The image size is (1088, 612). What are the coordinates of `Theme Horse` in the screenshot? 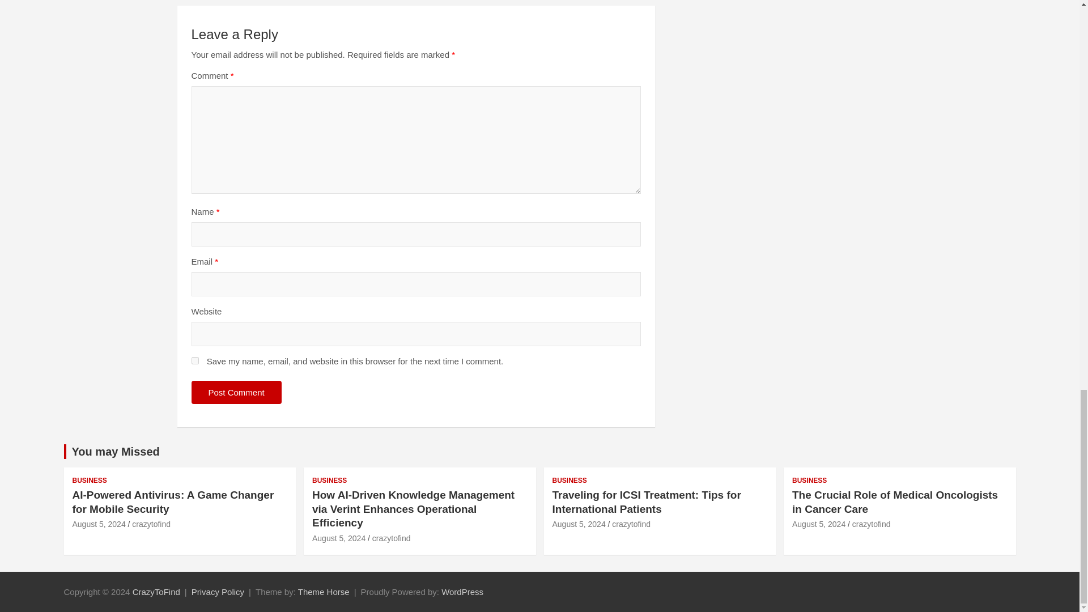 It's located at (324, 592).